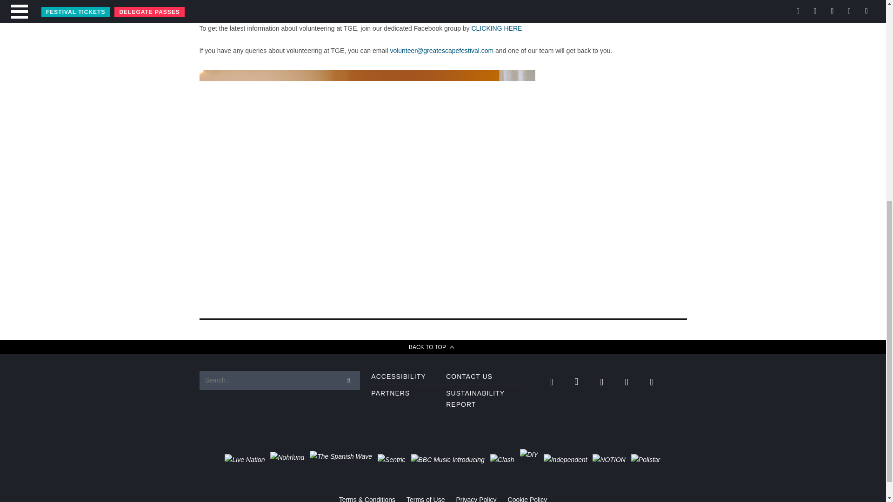 Image resolution: width=893 pixels, height=502 pixels. What do you see at coordinates (341, 460) in the screenshot?
I see `The Spanish Wave` at bounding box center [341, 460].